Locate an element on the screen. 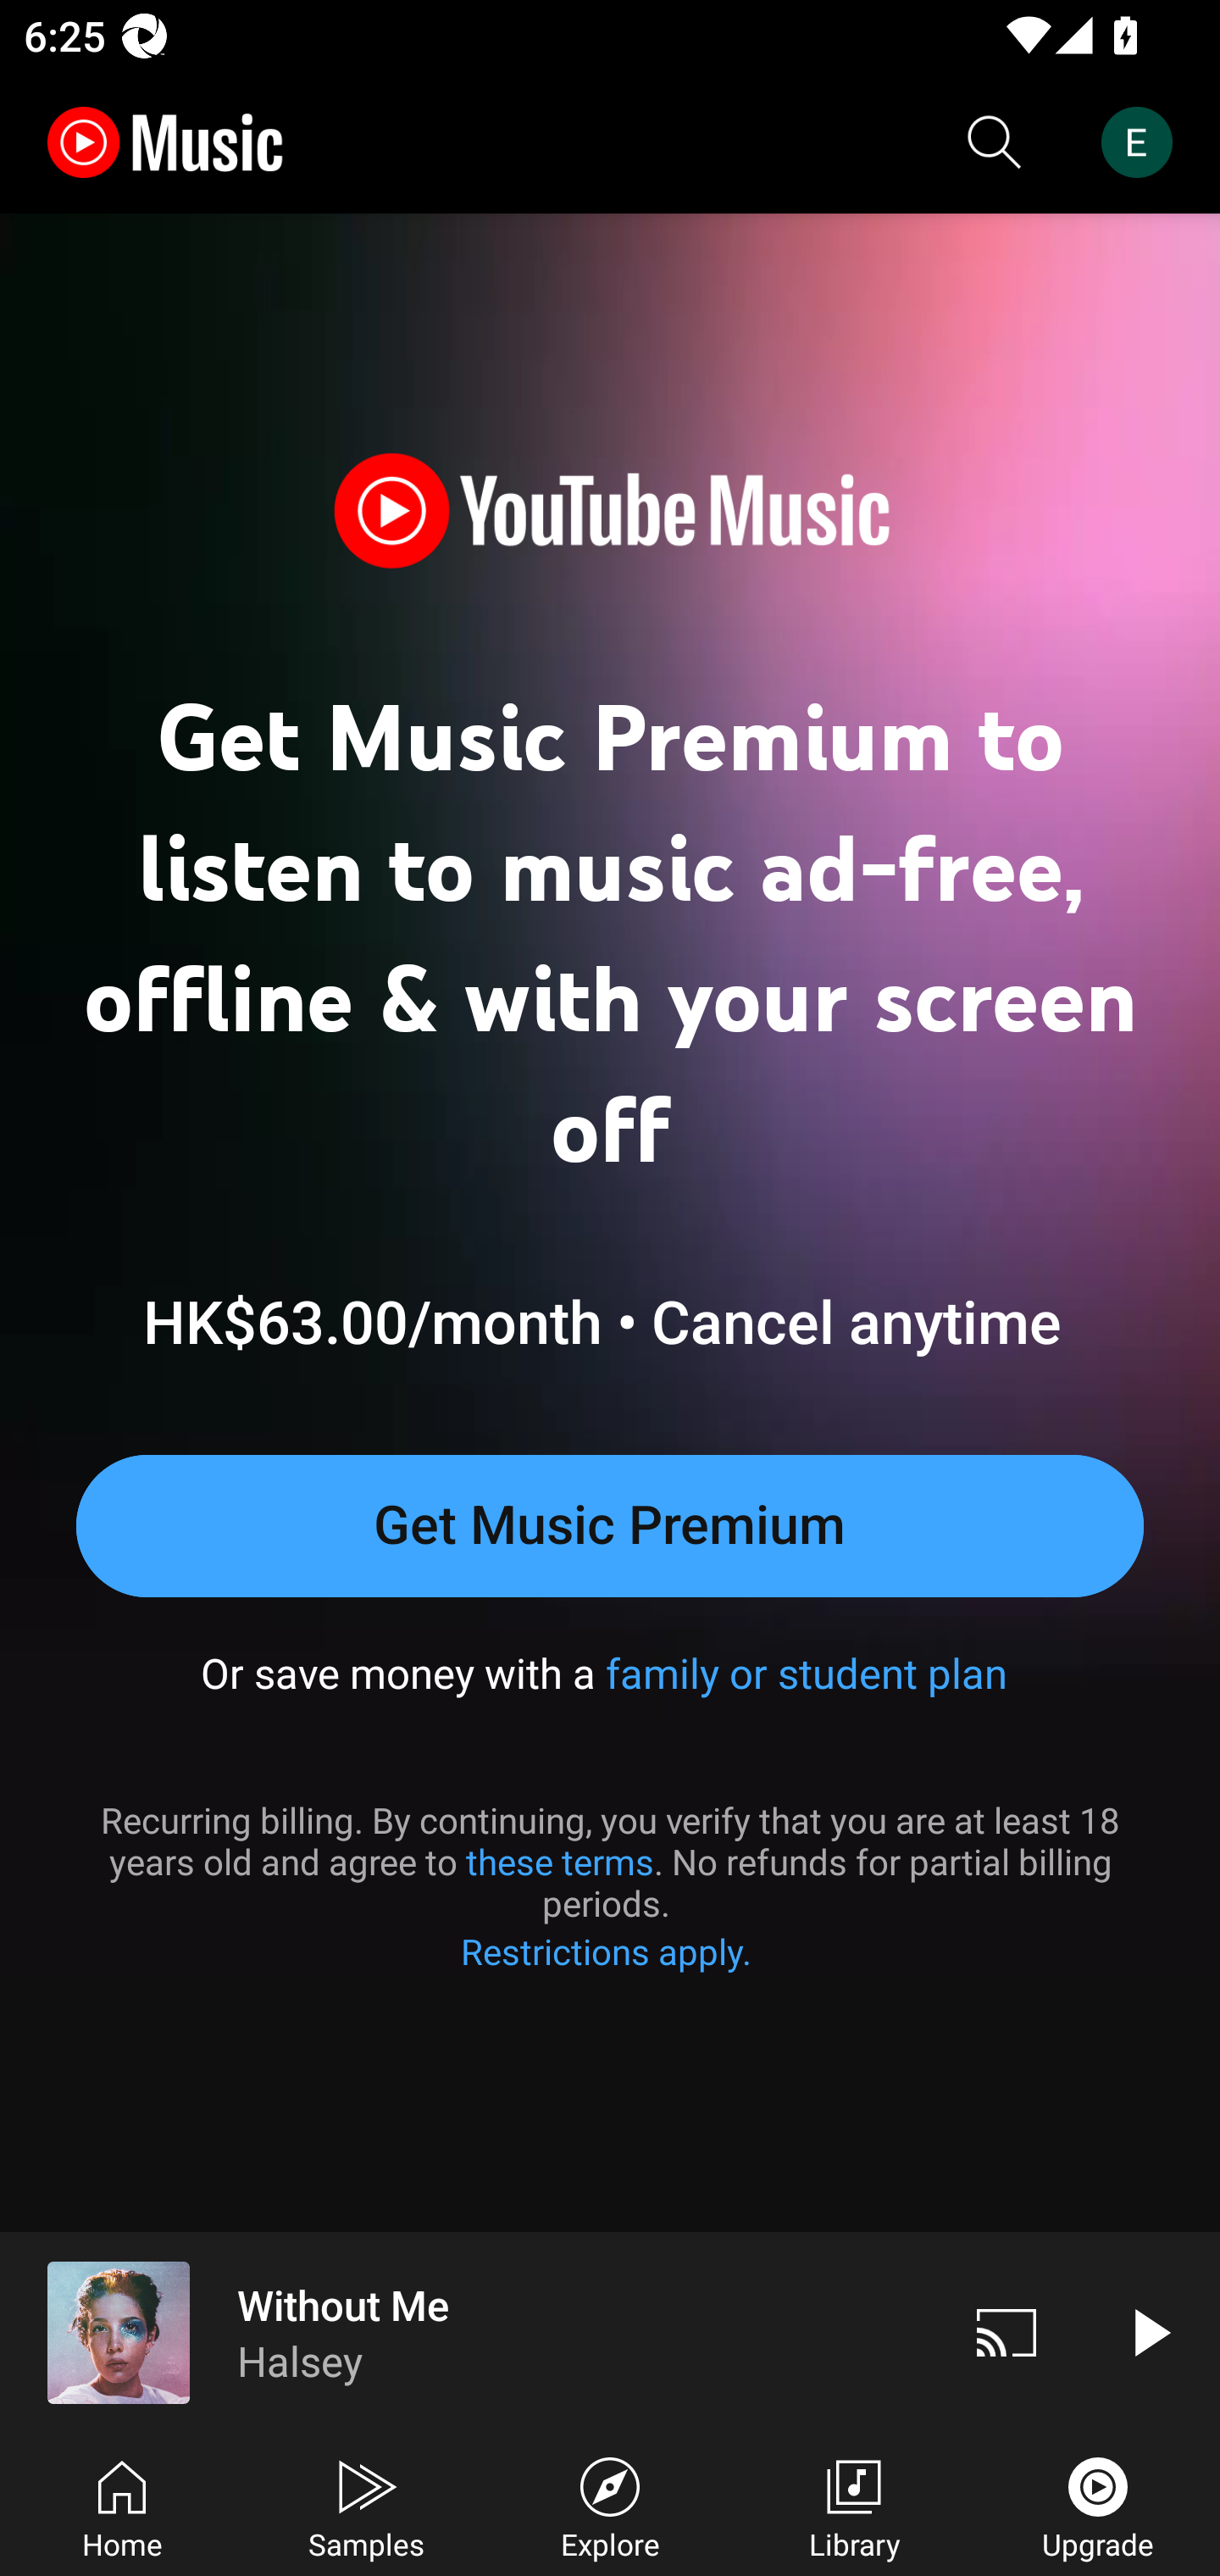 This screenshot has height=2576, width=1220. Library is located at coordinates (854, 2505).